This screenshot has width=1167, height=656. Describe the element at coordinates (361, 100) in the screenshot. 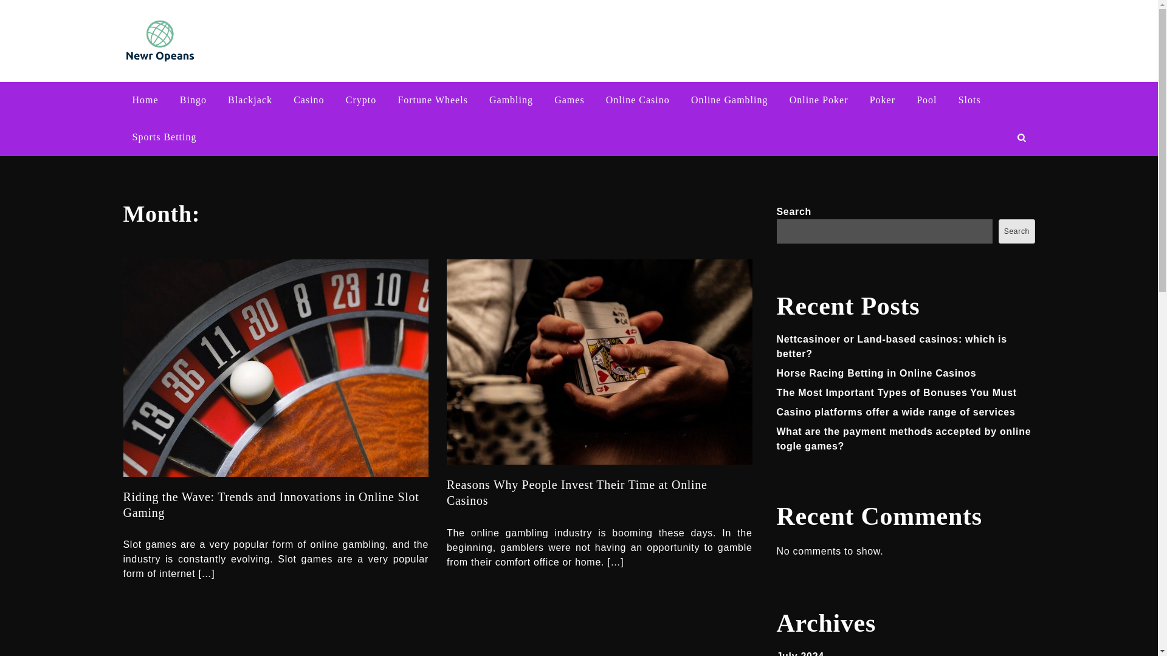

I see `Crypto` at that location.